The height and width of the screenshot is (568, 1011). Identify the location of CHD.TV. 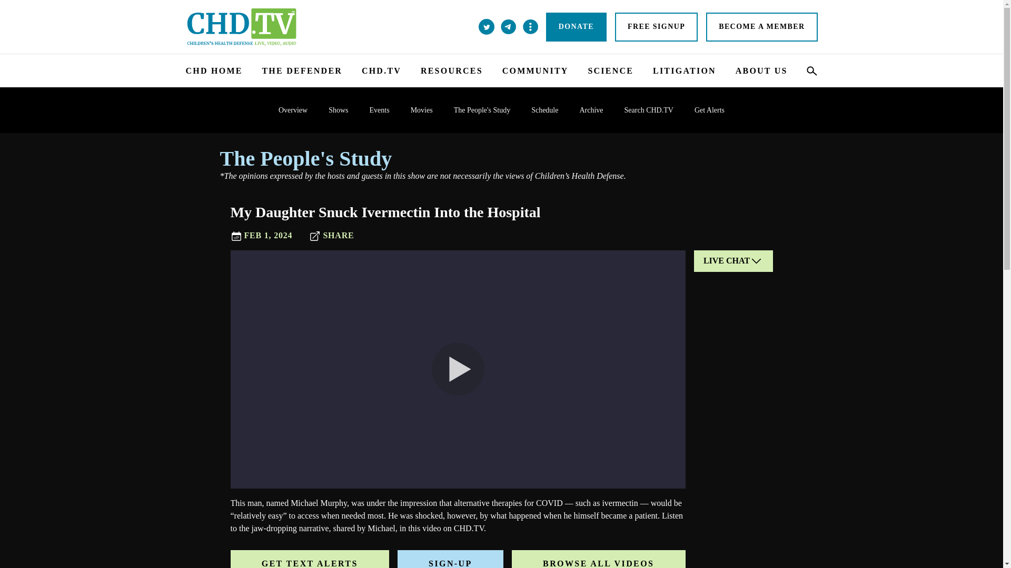
(381, 70).